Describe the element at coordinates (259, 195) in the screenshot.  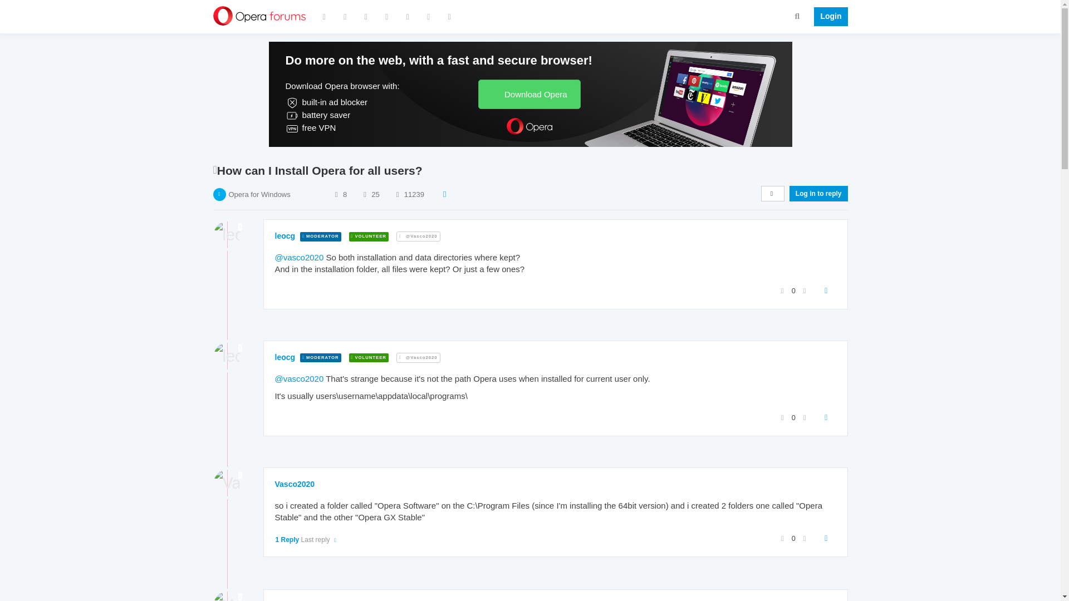
I see `Opera for Windows` at that location.